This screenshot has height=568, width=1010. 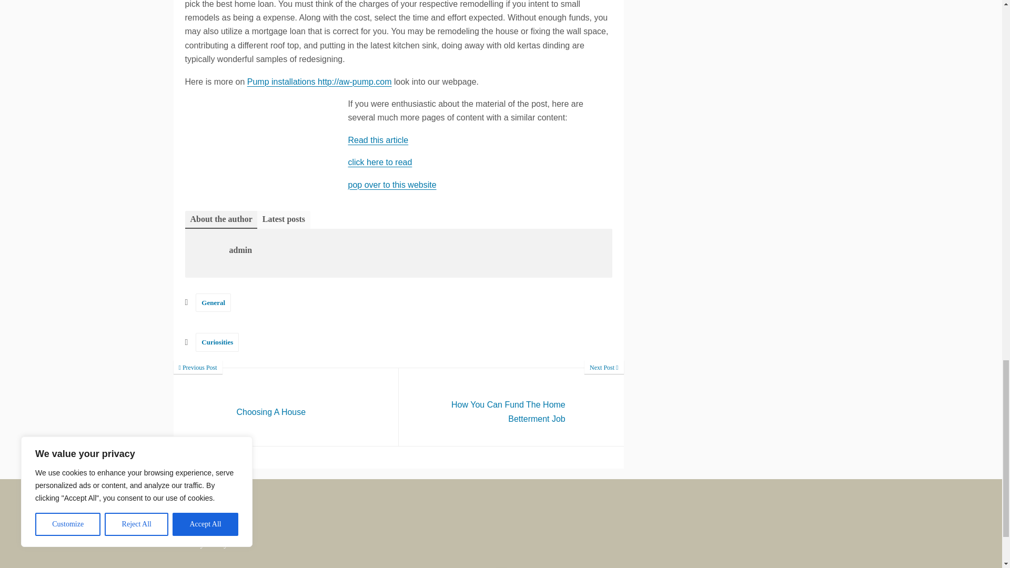 I want to click on General, so click(x=380, y=162).